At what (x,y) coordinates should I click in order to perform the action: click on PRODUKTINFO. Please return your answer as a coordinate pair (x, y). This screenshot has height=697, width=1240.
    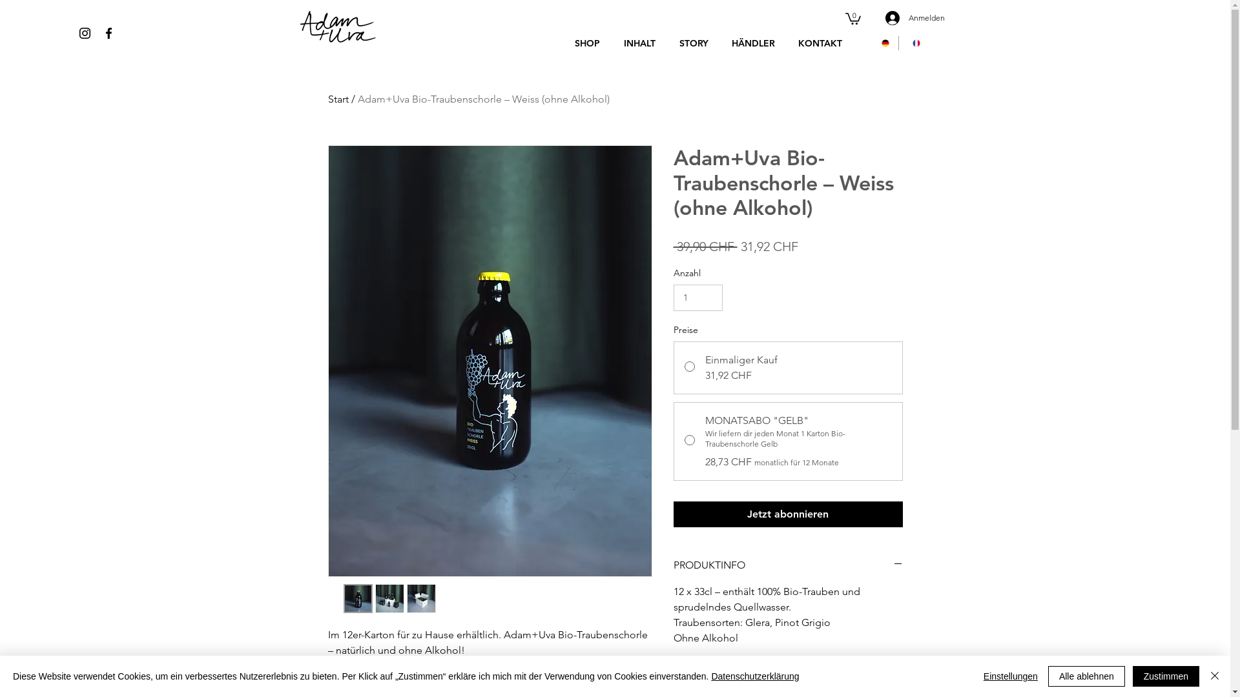
    Looking at the image, I should click on (788, 565).